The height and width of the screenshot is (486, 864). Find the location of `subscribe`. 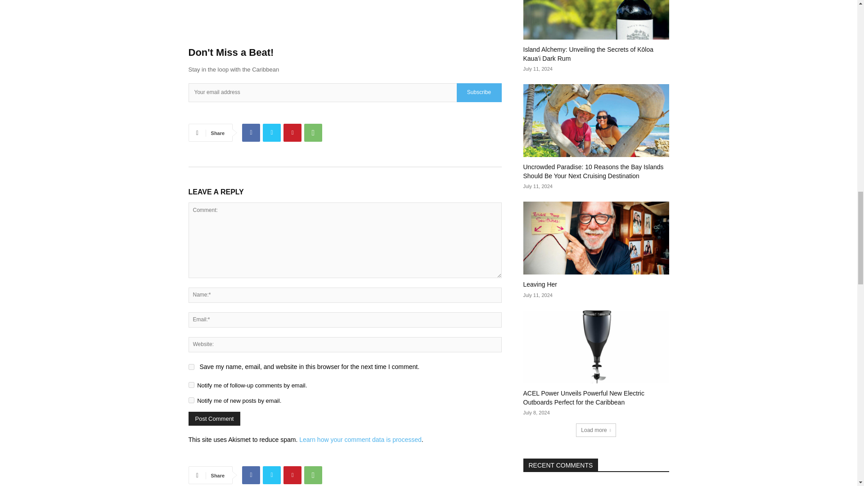

subscribe is located at coordinates (191, 400).